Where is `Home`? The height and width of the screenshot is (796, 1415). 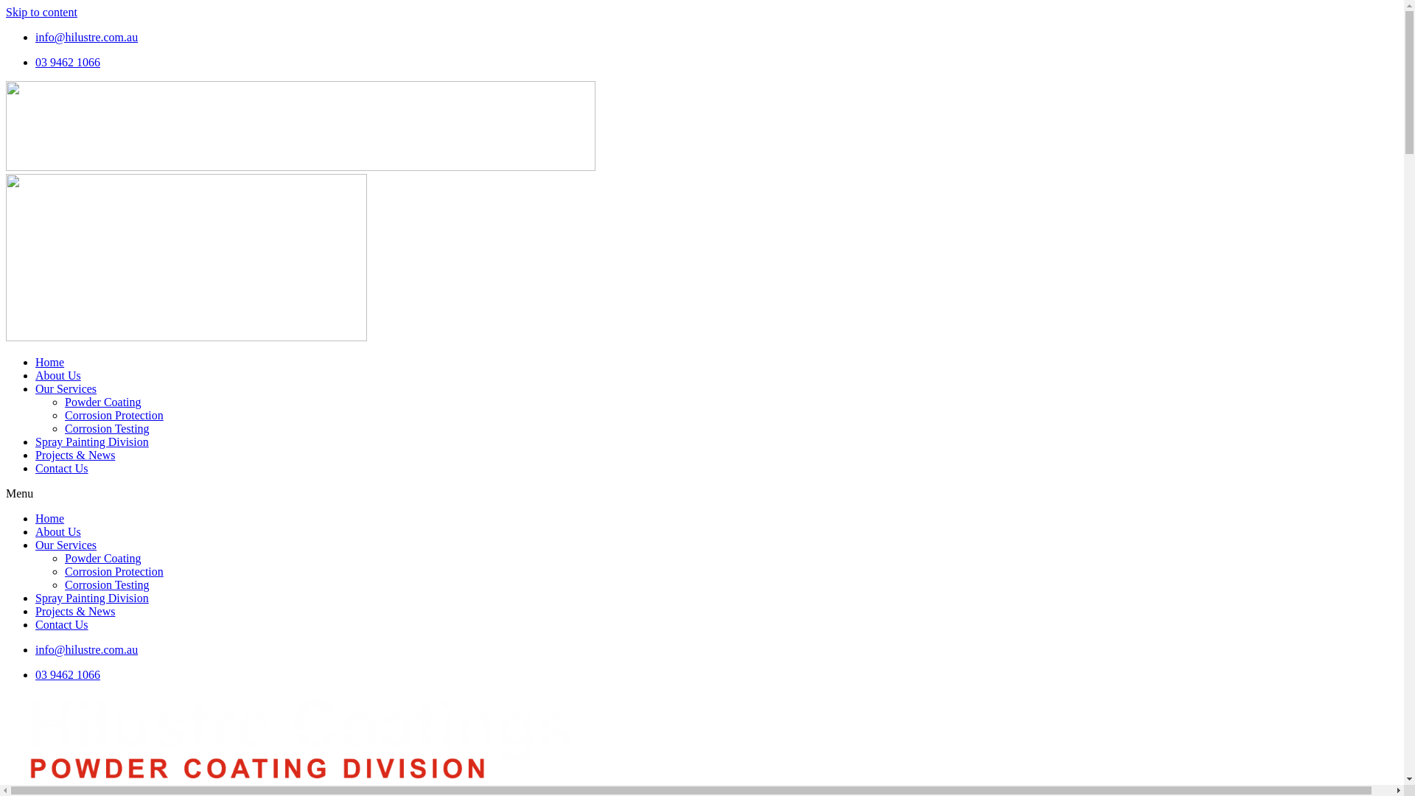
Home is located at coordinates (50, 519).